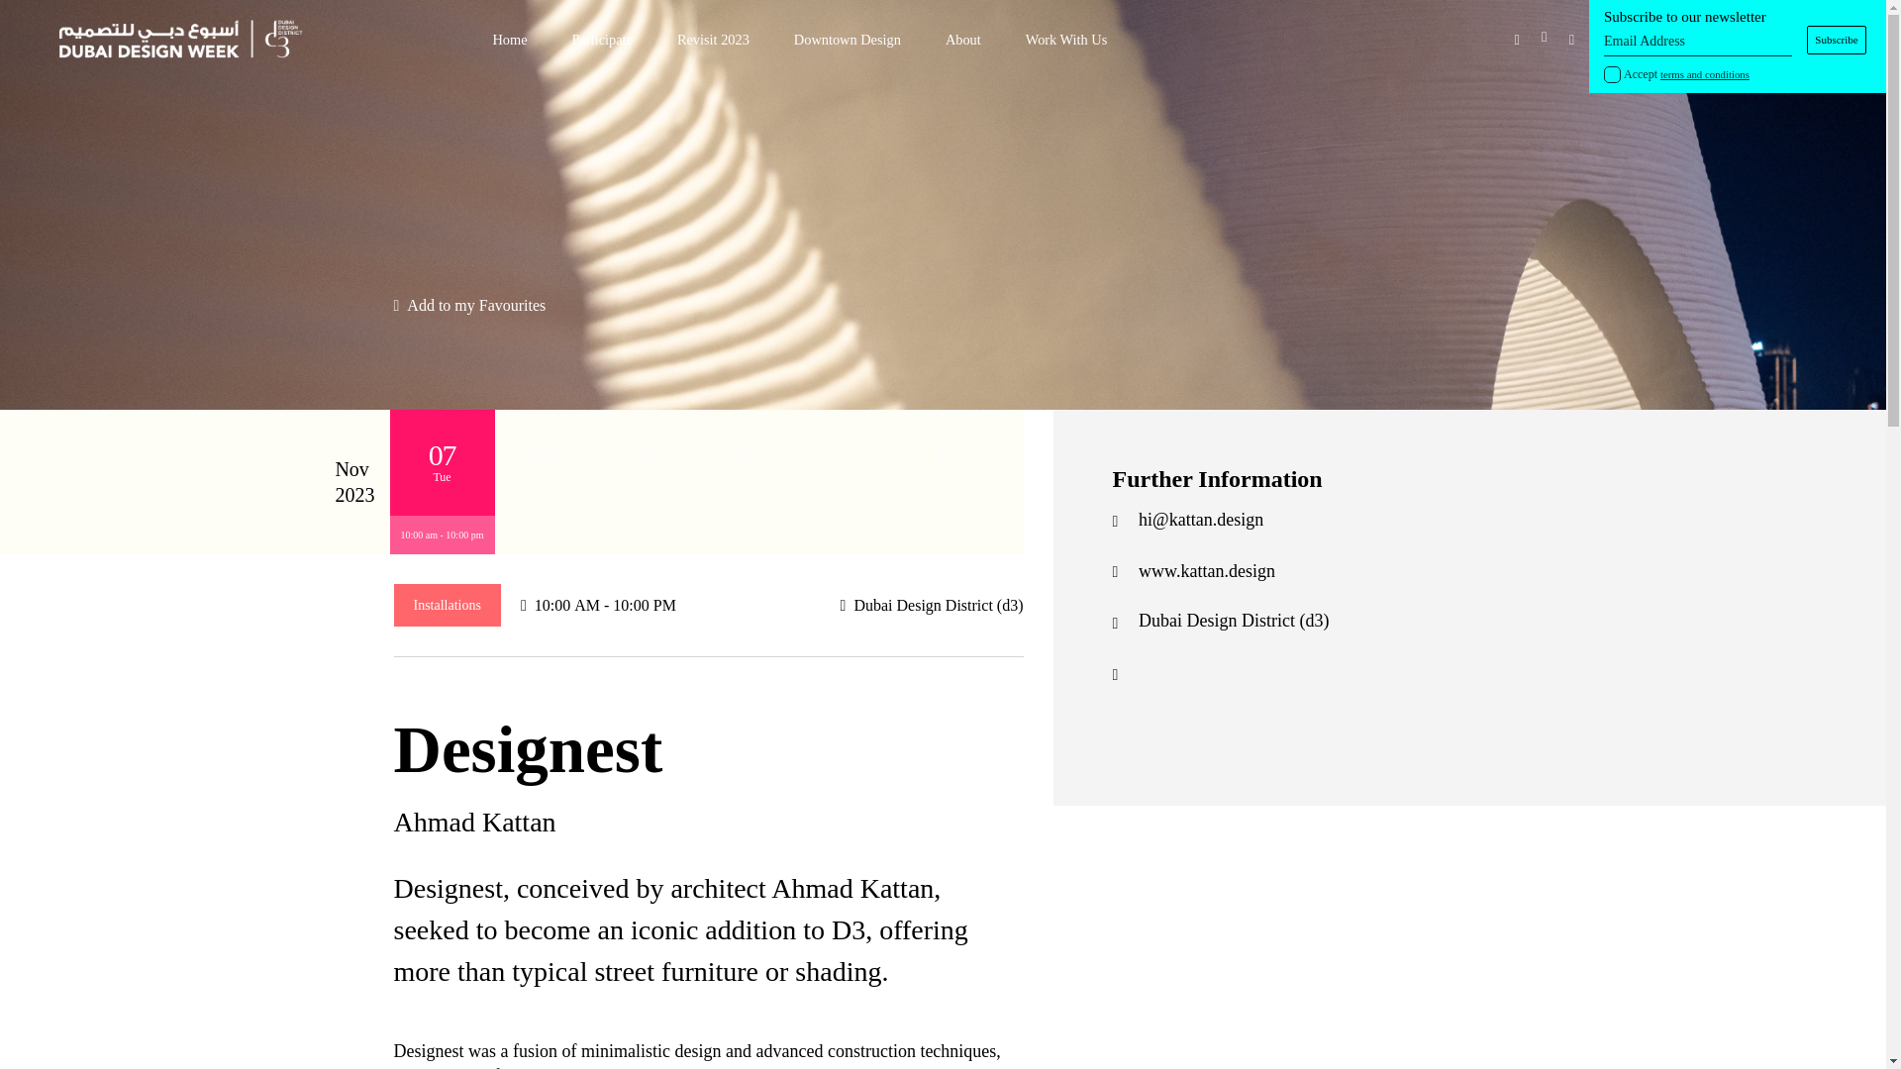 Image resolution: width=1901 pixels, height=1069 pixels. What do you see at coordinates (713, 40) in the screenshot?
I see `Revisit 2023` at bounding box center [713, 40].